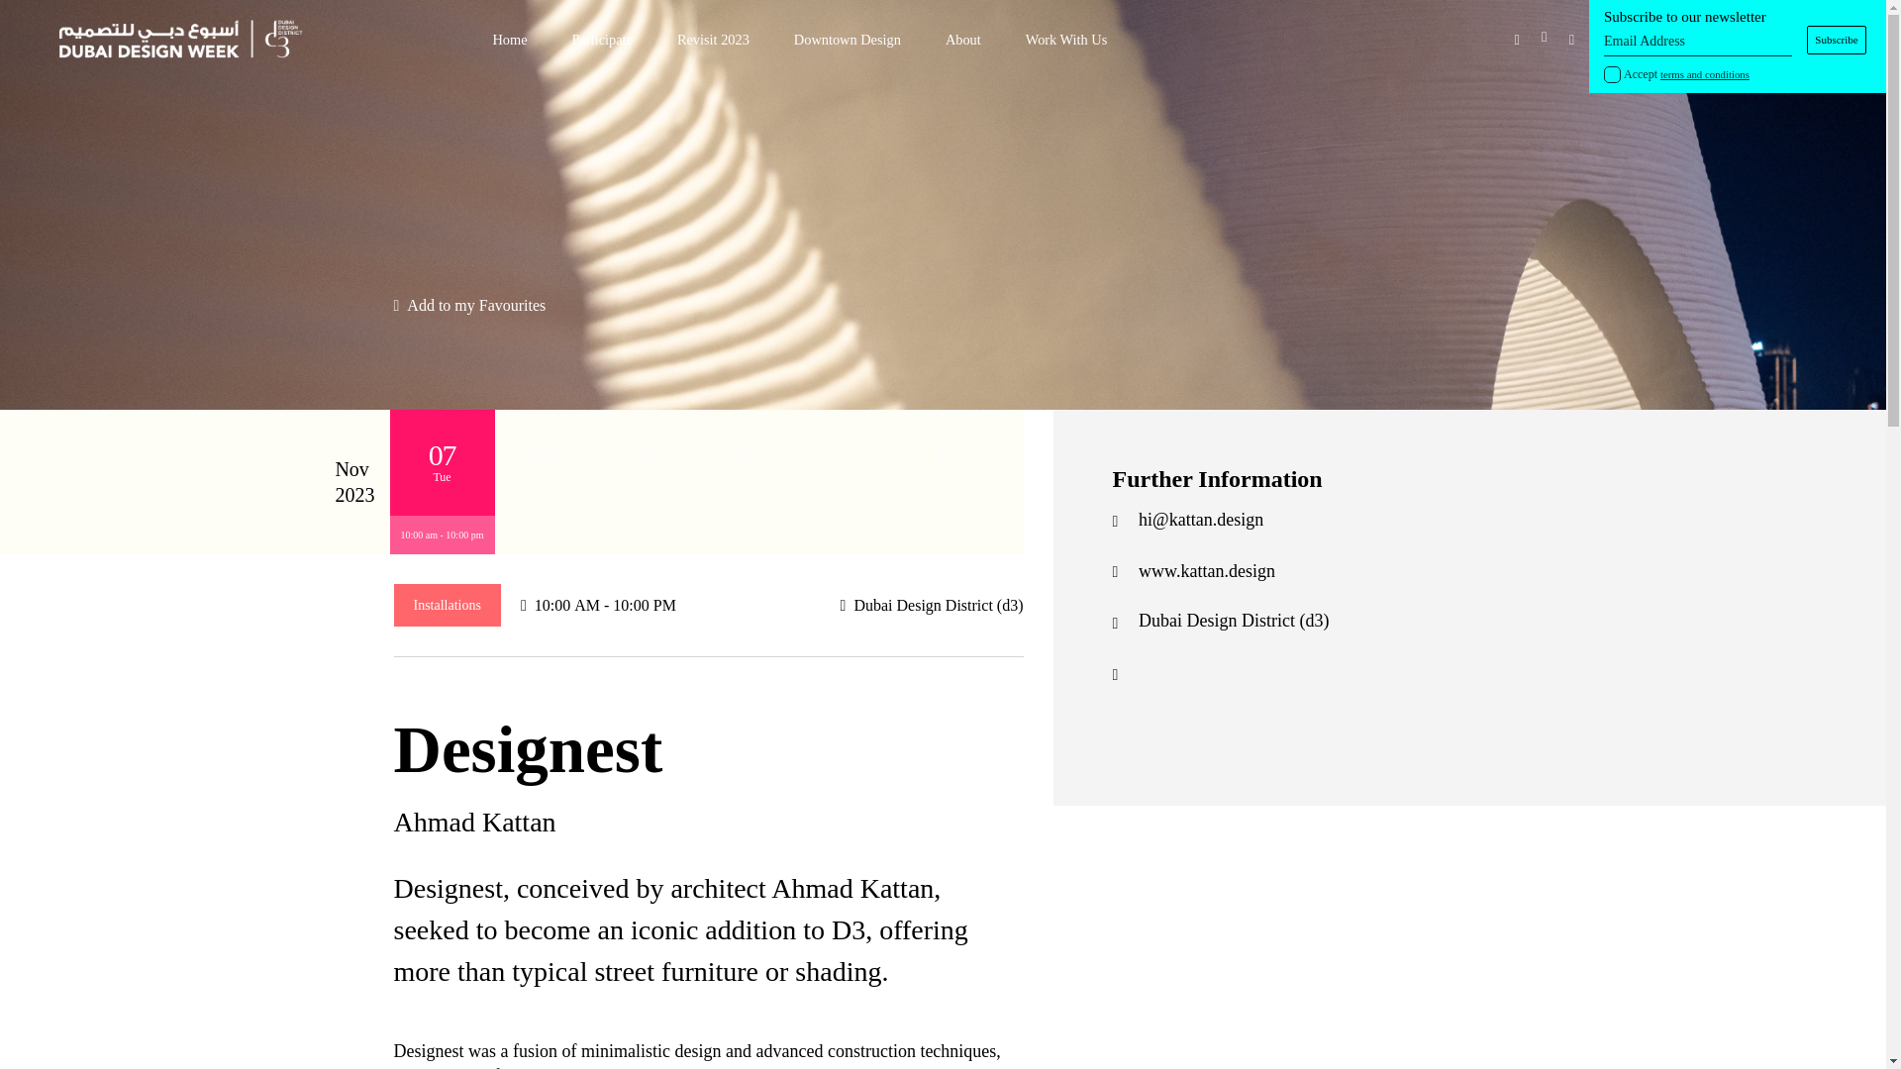 Image resolution: width=1901 pixels, height=1069 pixels. What do you see at coordinates (713, 40) in the screenshot?
I see `Revisit 2023` at bounding box center [713, 40].